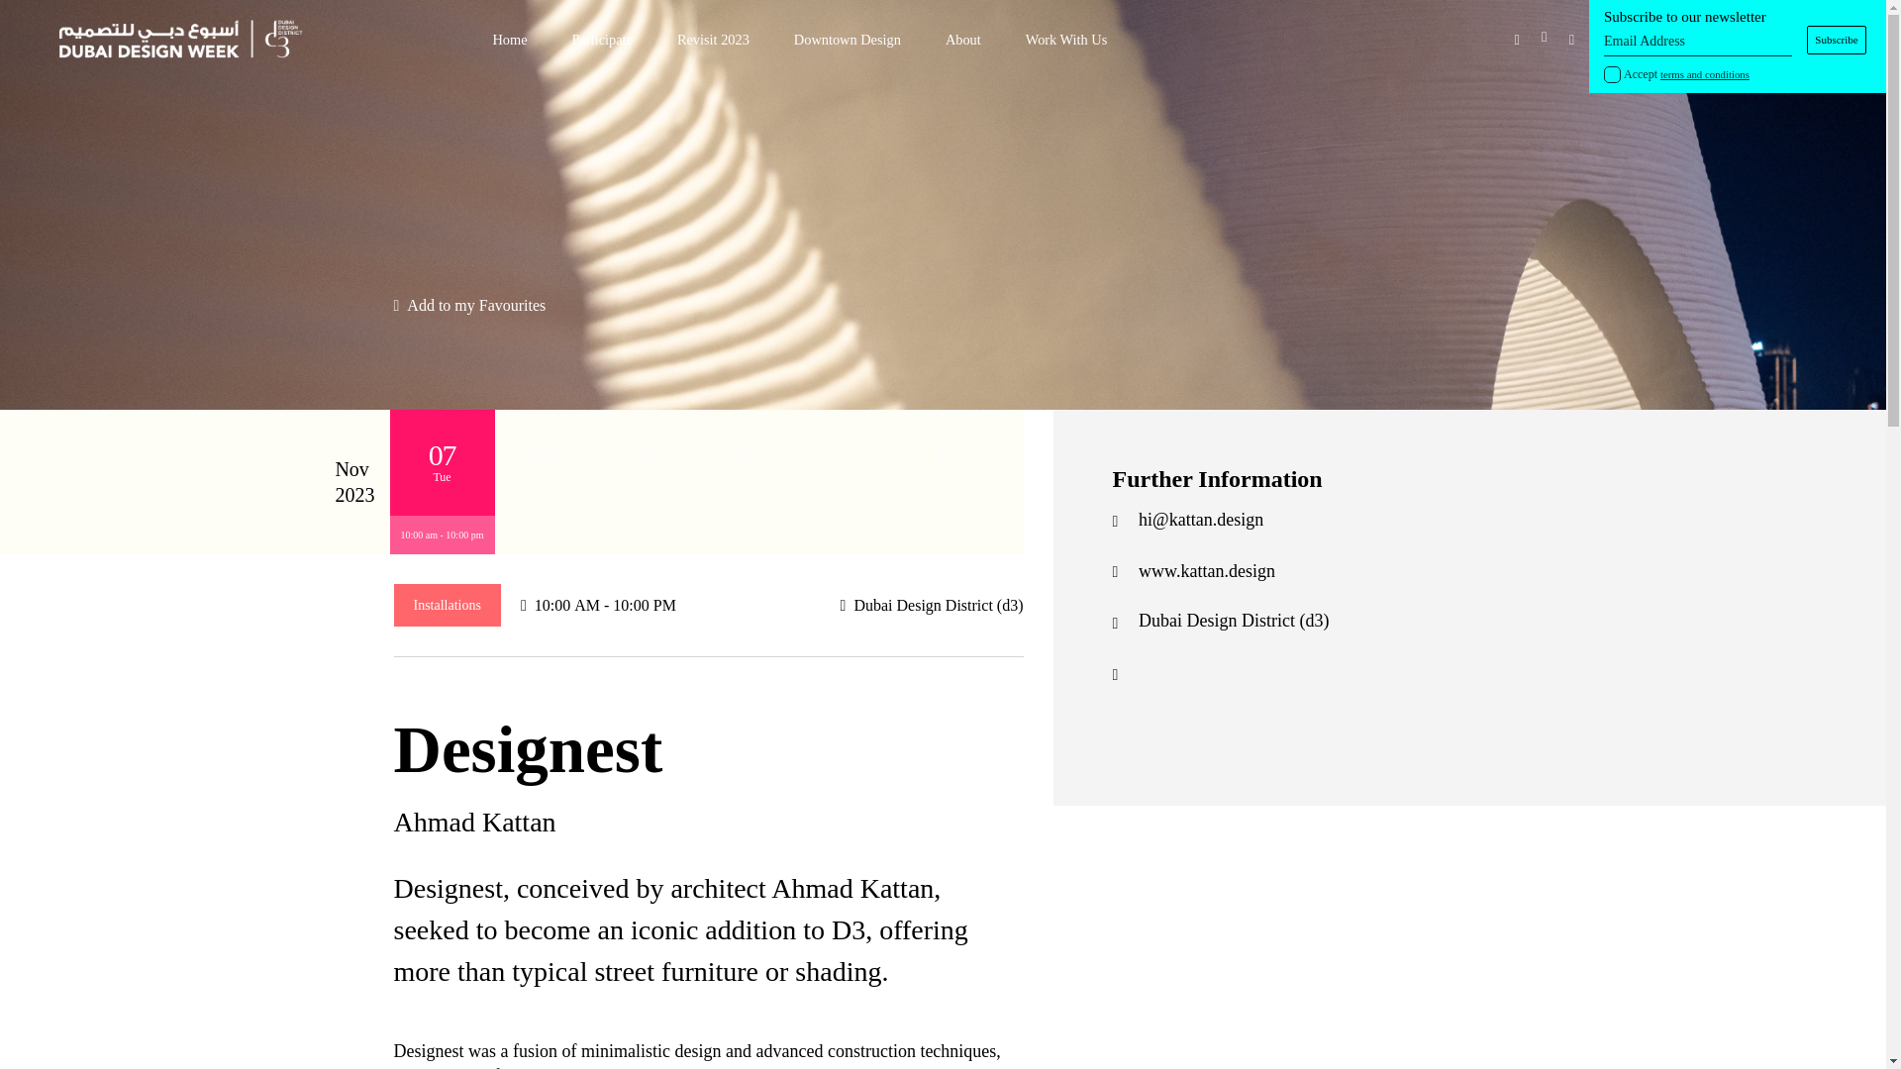 Image resolution: width=1901 pixels, height=1069 pixels. What do you see at coordinates (713, 40) in the screenshot?
I see `Revisit 2023` at bounding box center [713, 40].